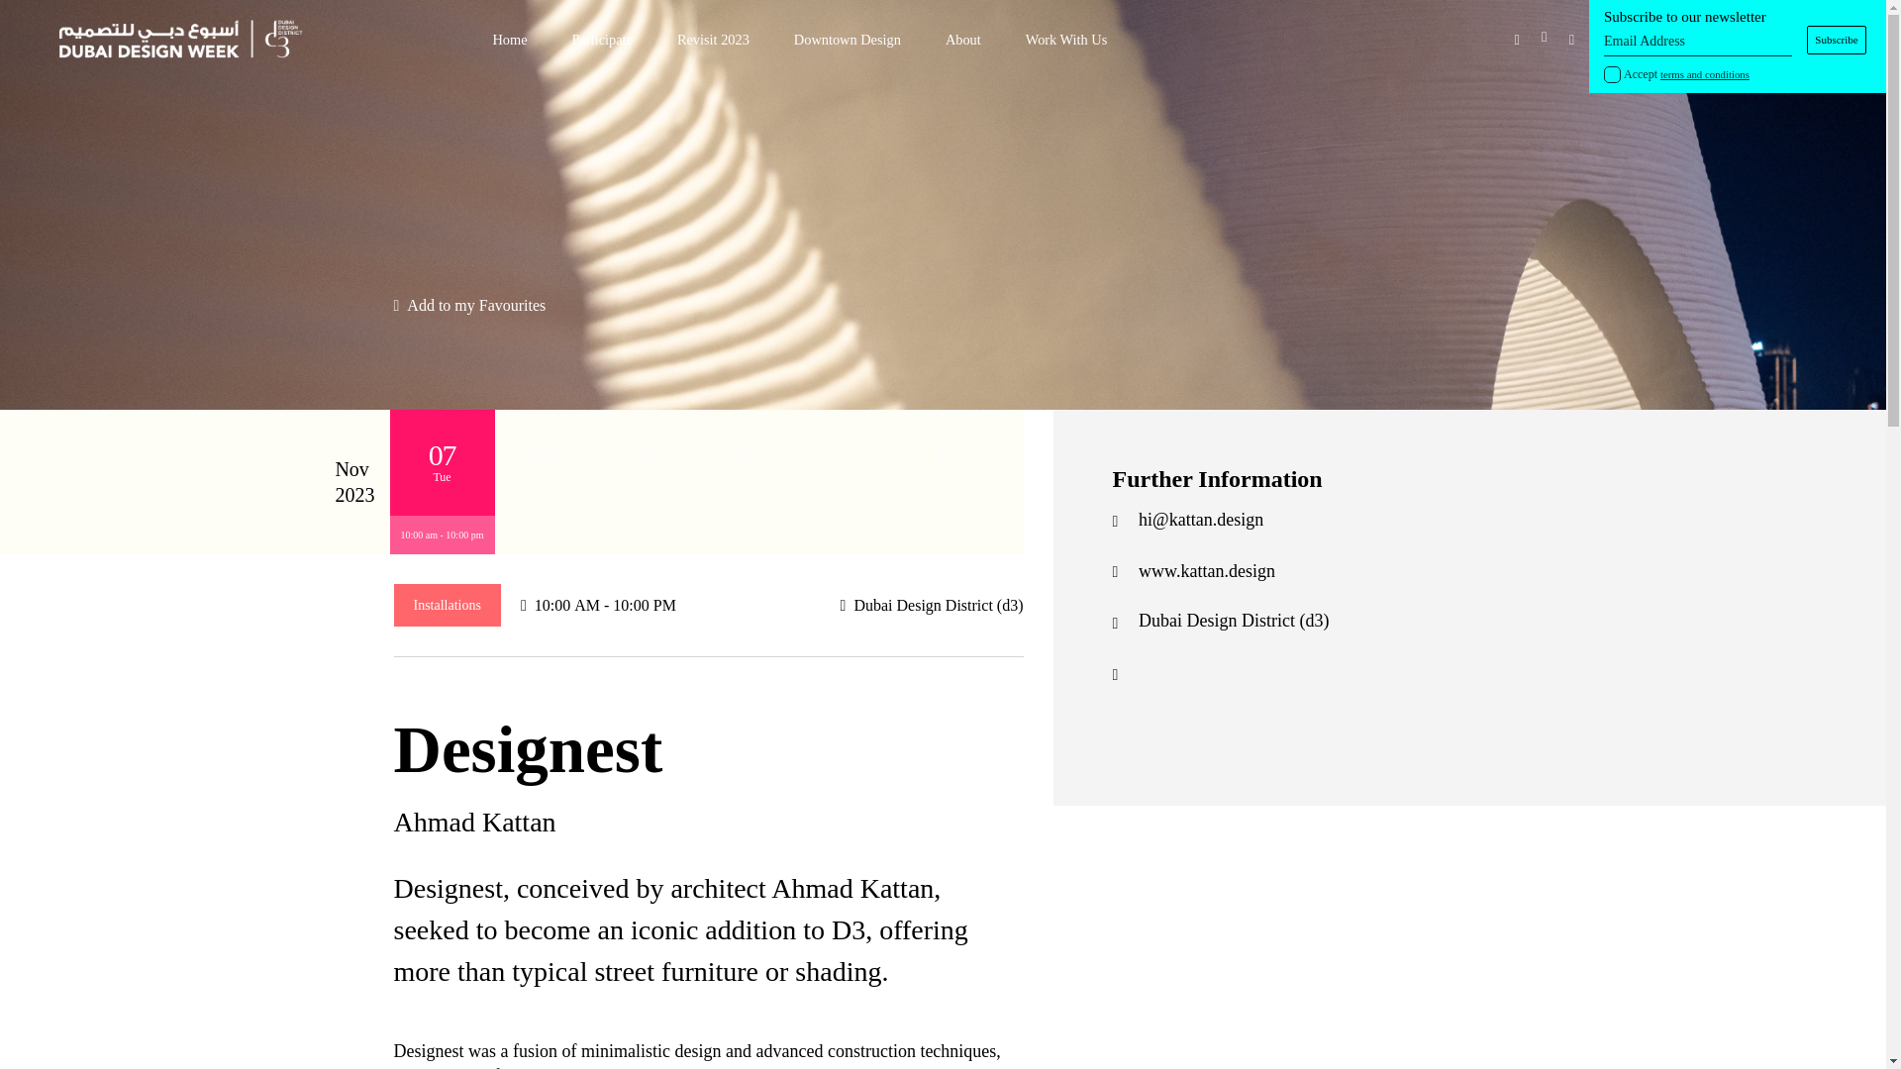 Image resolution: width=1901 pixels, height=1069 pixels. What do you see at coordinates (713, 40) in the screenshot?
I see `Revisit 2023` at bounding box center [713, 40].